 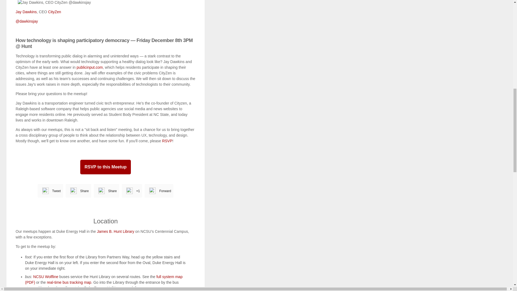 I want to click on RSVP, so click(x=167, y=141).